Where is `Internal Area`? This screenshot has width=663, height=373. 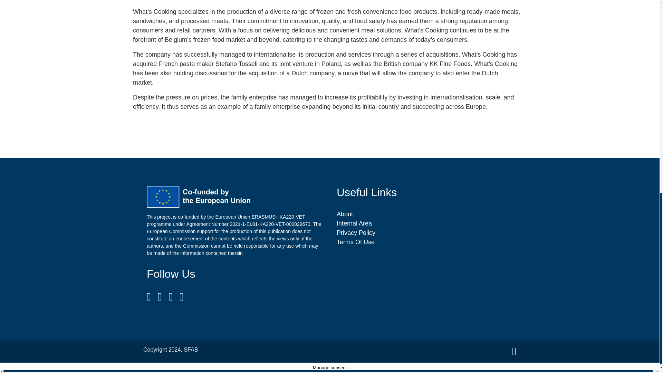
Internal Area is located at coordinates (354, 223).